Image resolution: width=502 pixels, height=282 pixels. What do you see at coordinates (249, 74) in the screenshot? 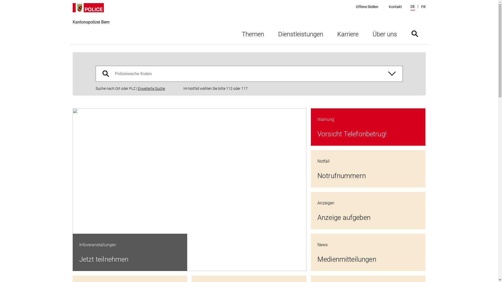
I see `Polizeiwache finden.` at bounding box center [249, 74].